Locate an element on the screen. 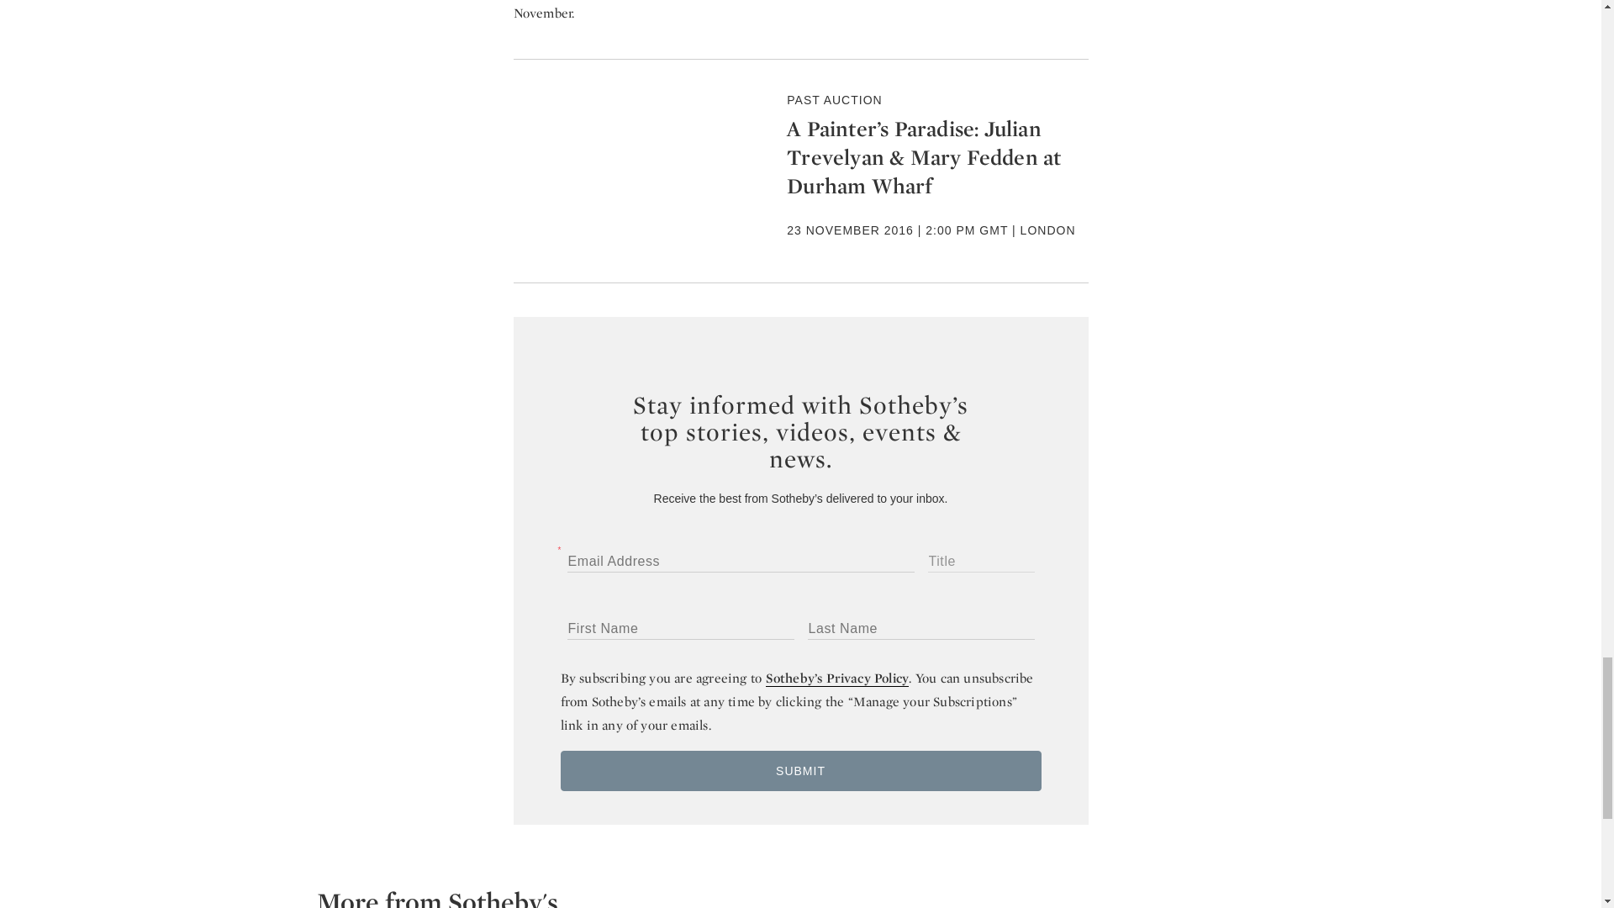  SUBMIT is located at coordinates (800, 770).